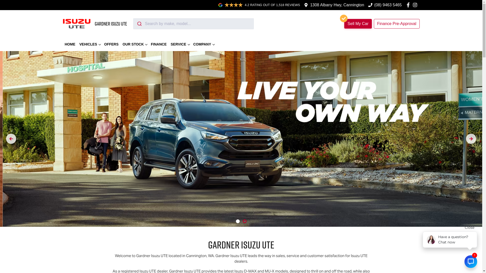 The height and width of the screenshot is (273, 486). What do you see at coordinates (180, 44) in the screenshot?
I see `SERVICE` at bounding box center [180, 44].